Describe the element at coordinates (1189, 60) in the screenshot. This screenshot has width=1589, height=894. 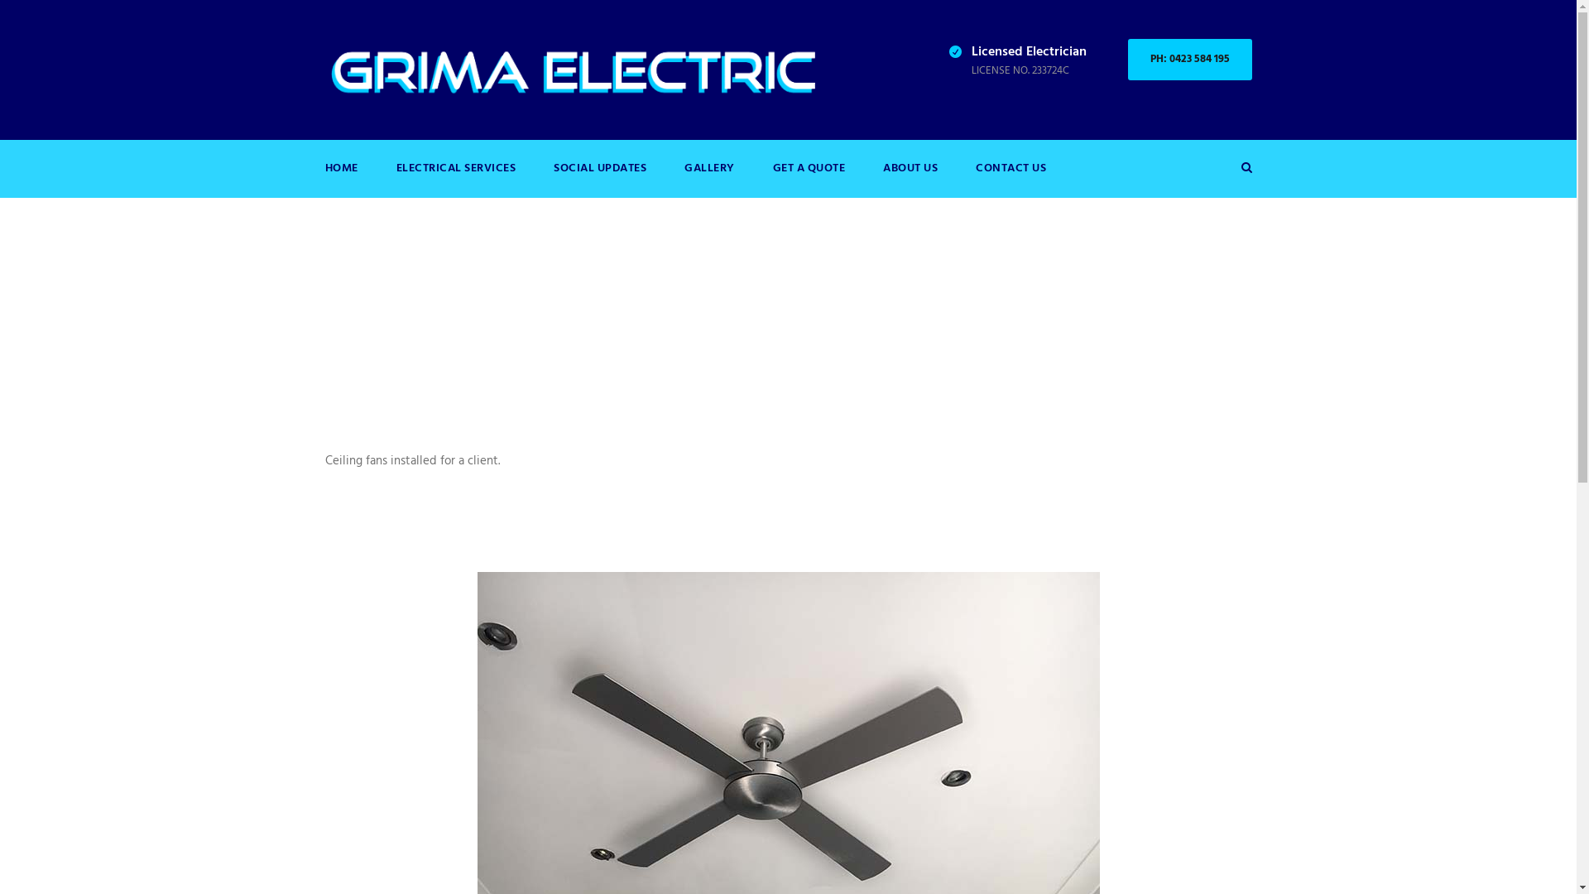
I see `PH: 0423 584 195` at that location.